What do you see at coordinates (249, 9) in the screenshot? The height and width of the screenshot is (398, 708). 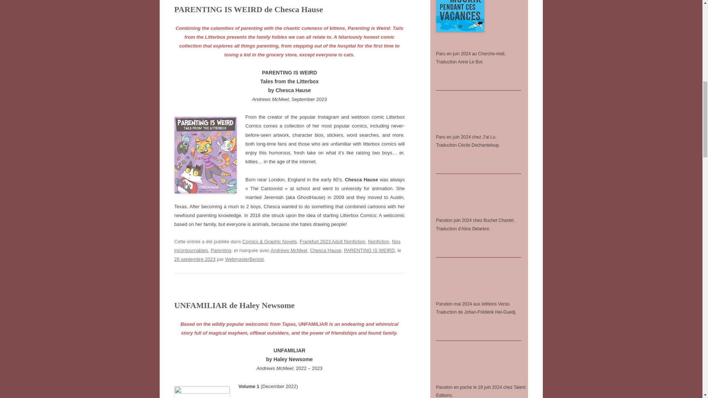 I see `PARENTING IS WEIRD de Chesca Hause` at bounding box center [249, 9].